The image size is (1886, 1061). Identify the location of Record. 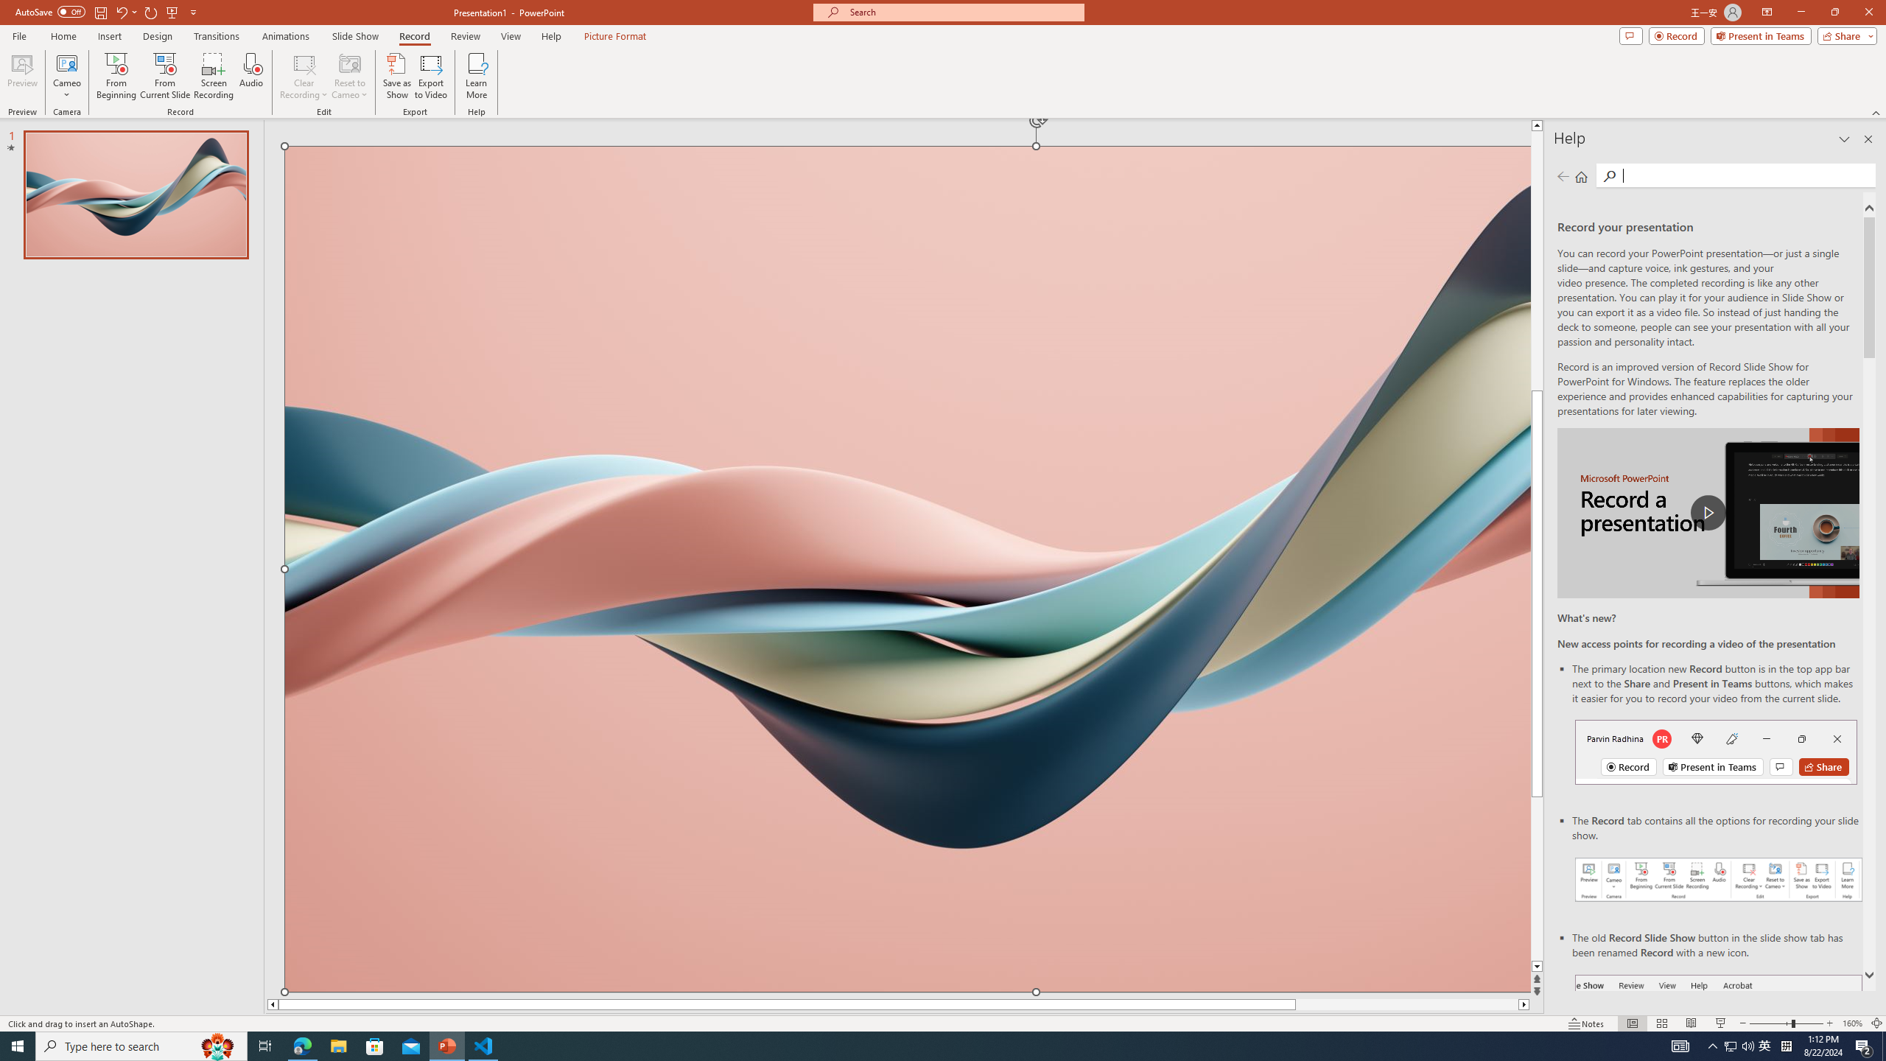
(414, 36).